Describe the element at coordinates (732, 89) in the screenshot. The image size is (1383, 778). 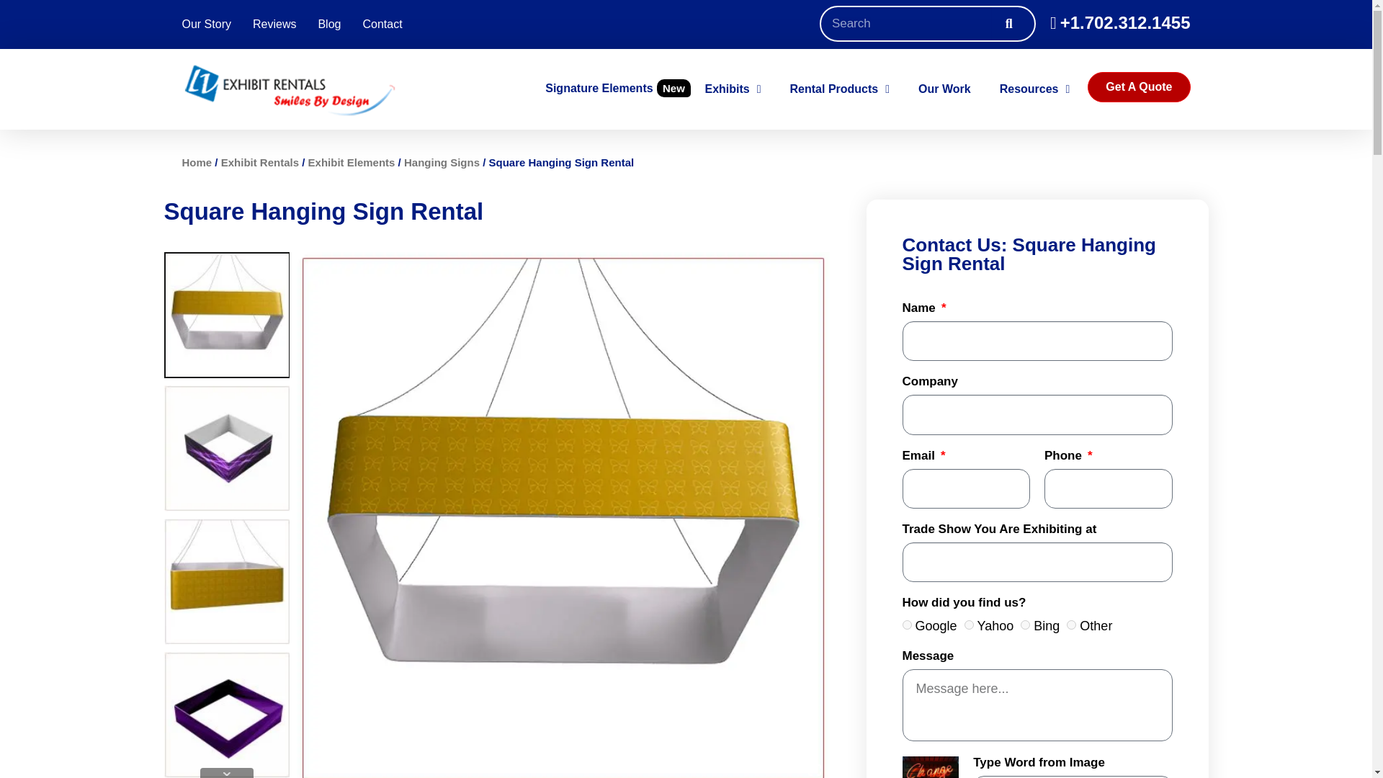
I see `Exhibits` at that location.